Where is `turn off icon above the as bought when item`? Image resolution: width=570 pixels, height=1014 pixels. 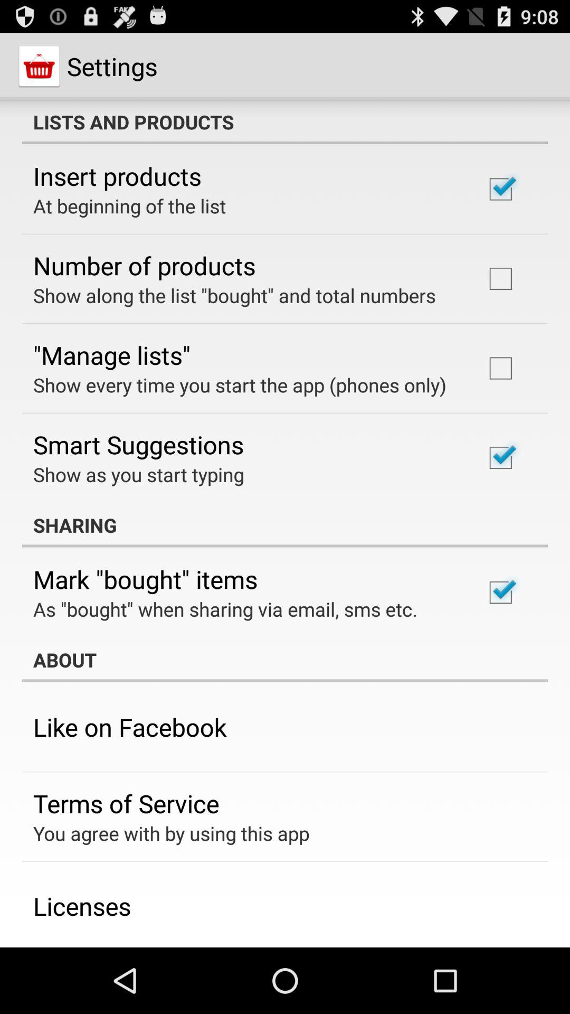
turn off icon above the as bought when item is located at coordinates (146, 579).